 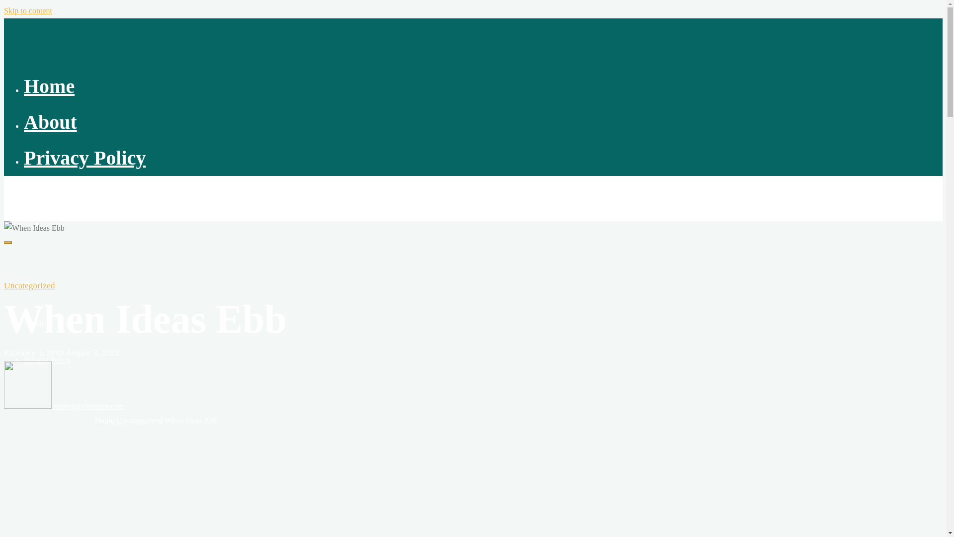 I want to click on Uncategorized, so click(x=139, y=421).